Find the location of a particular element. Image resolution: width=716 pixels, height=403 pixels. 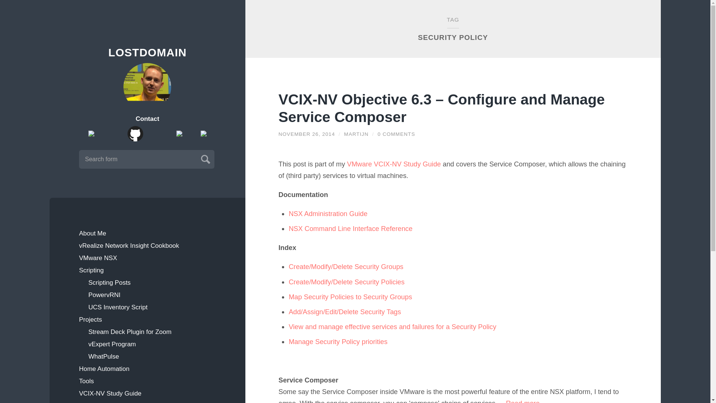

Scripting is located at coordinates (147, 270).